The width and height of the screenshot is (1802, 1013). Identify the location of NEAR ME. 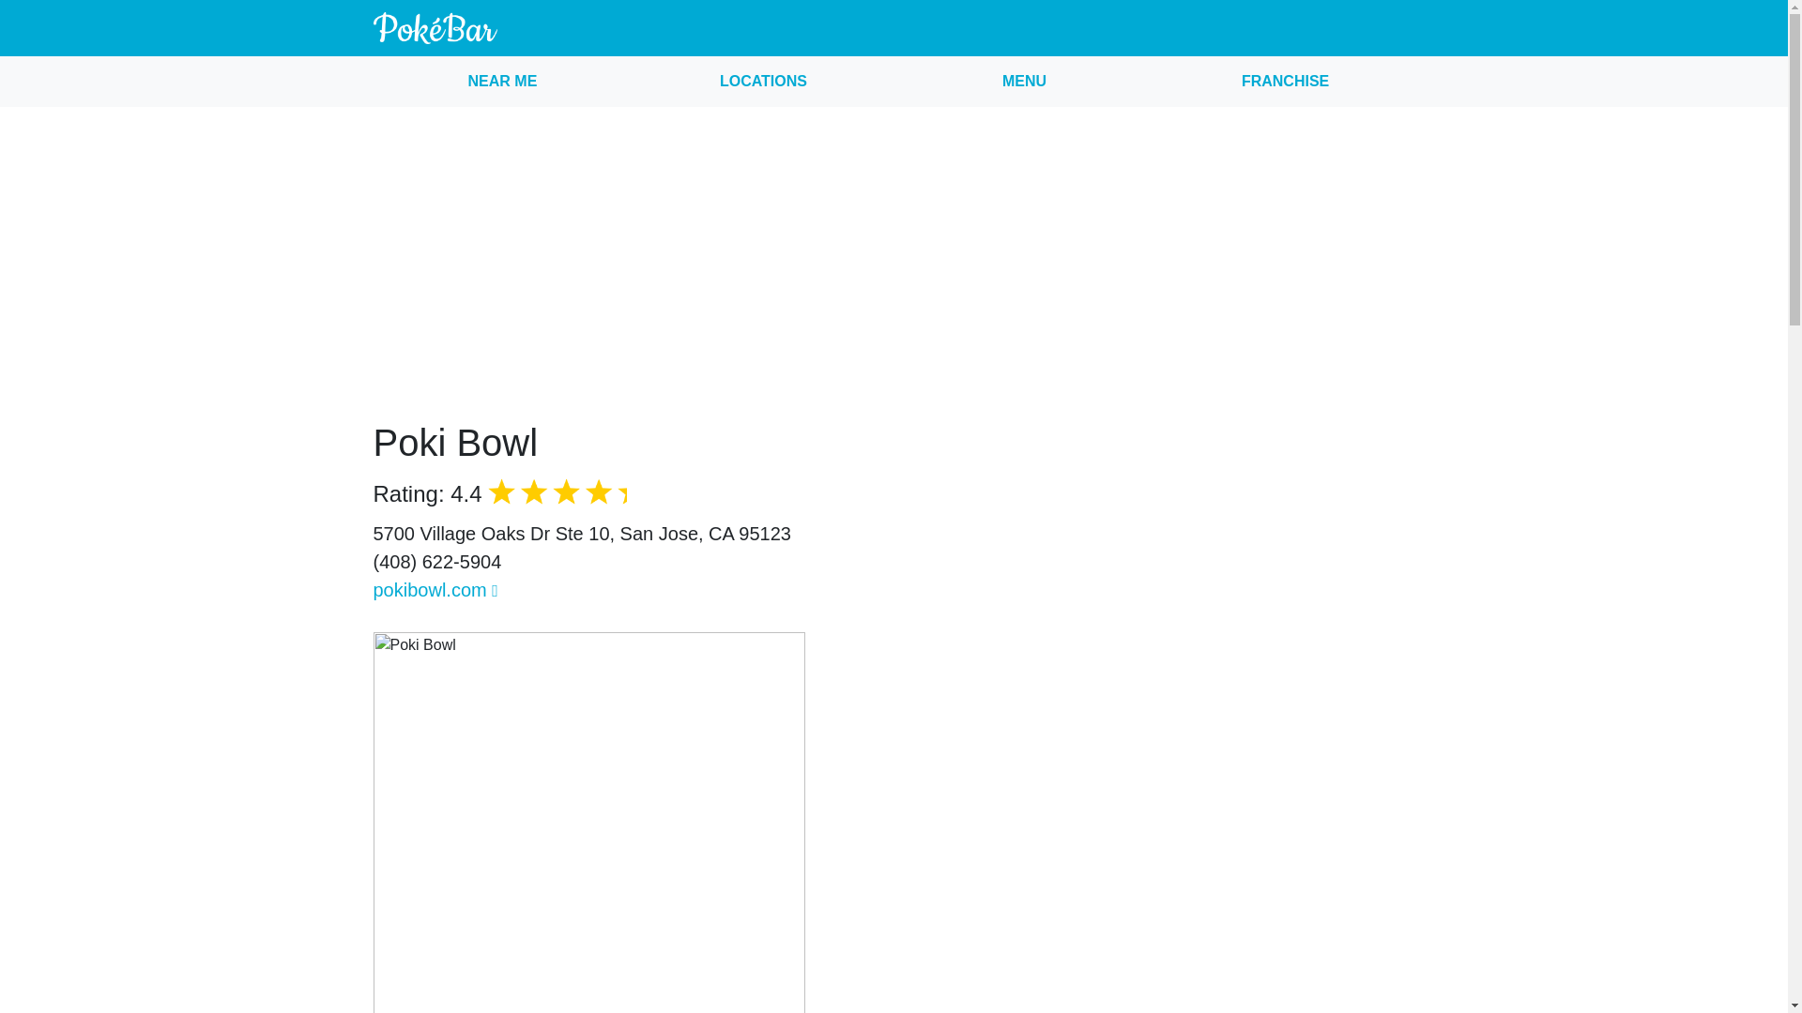
(503, 82).